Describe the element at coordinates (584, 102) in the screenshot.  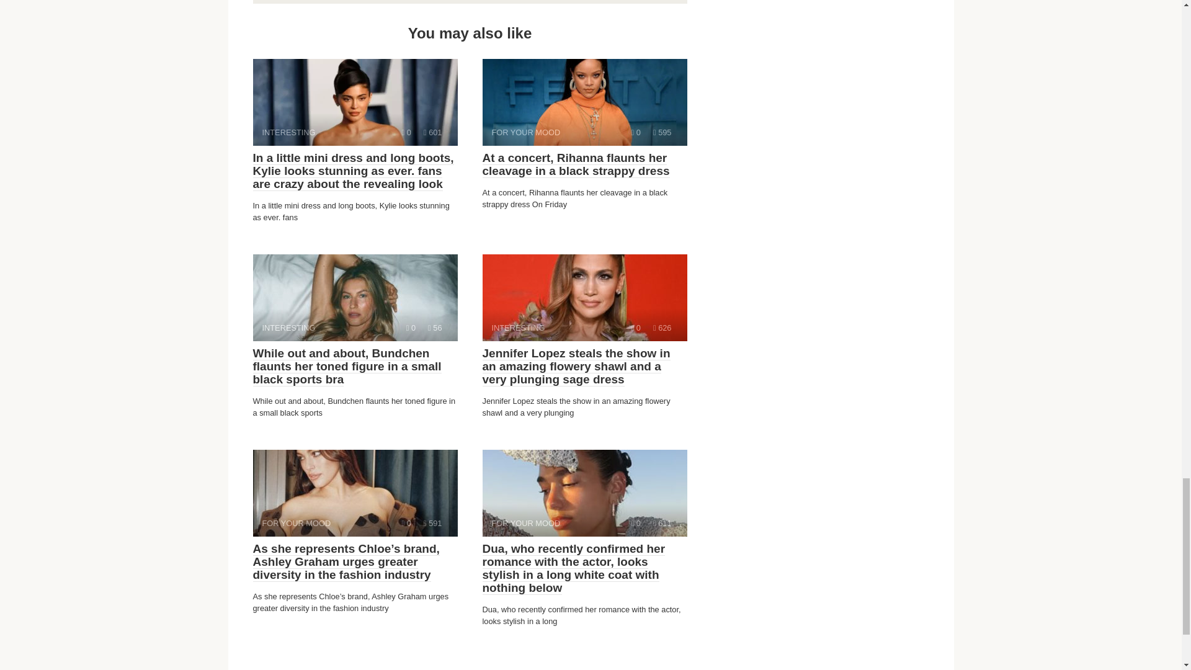
I see `Comments` at that location.